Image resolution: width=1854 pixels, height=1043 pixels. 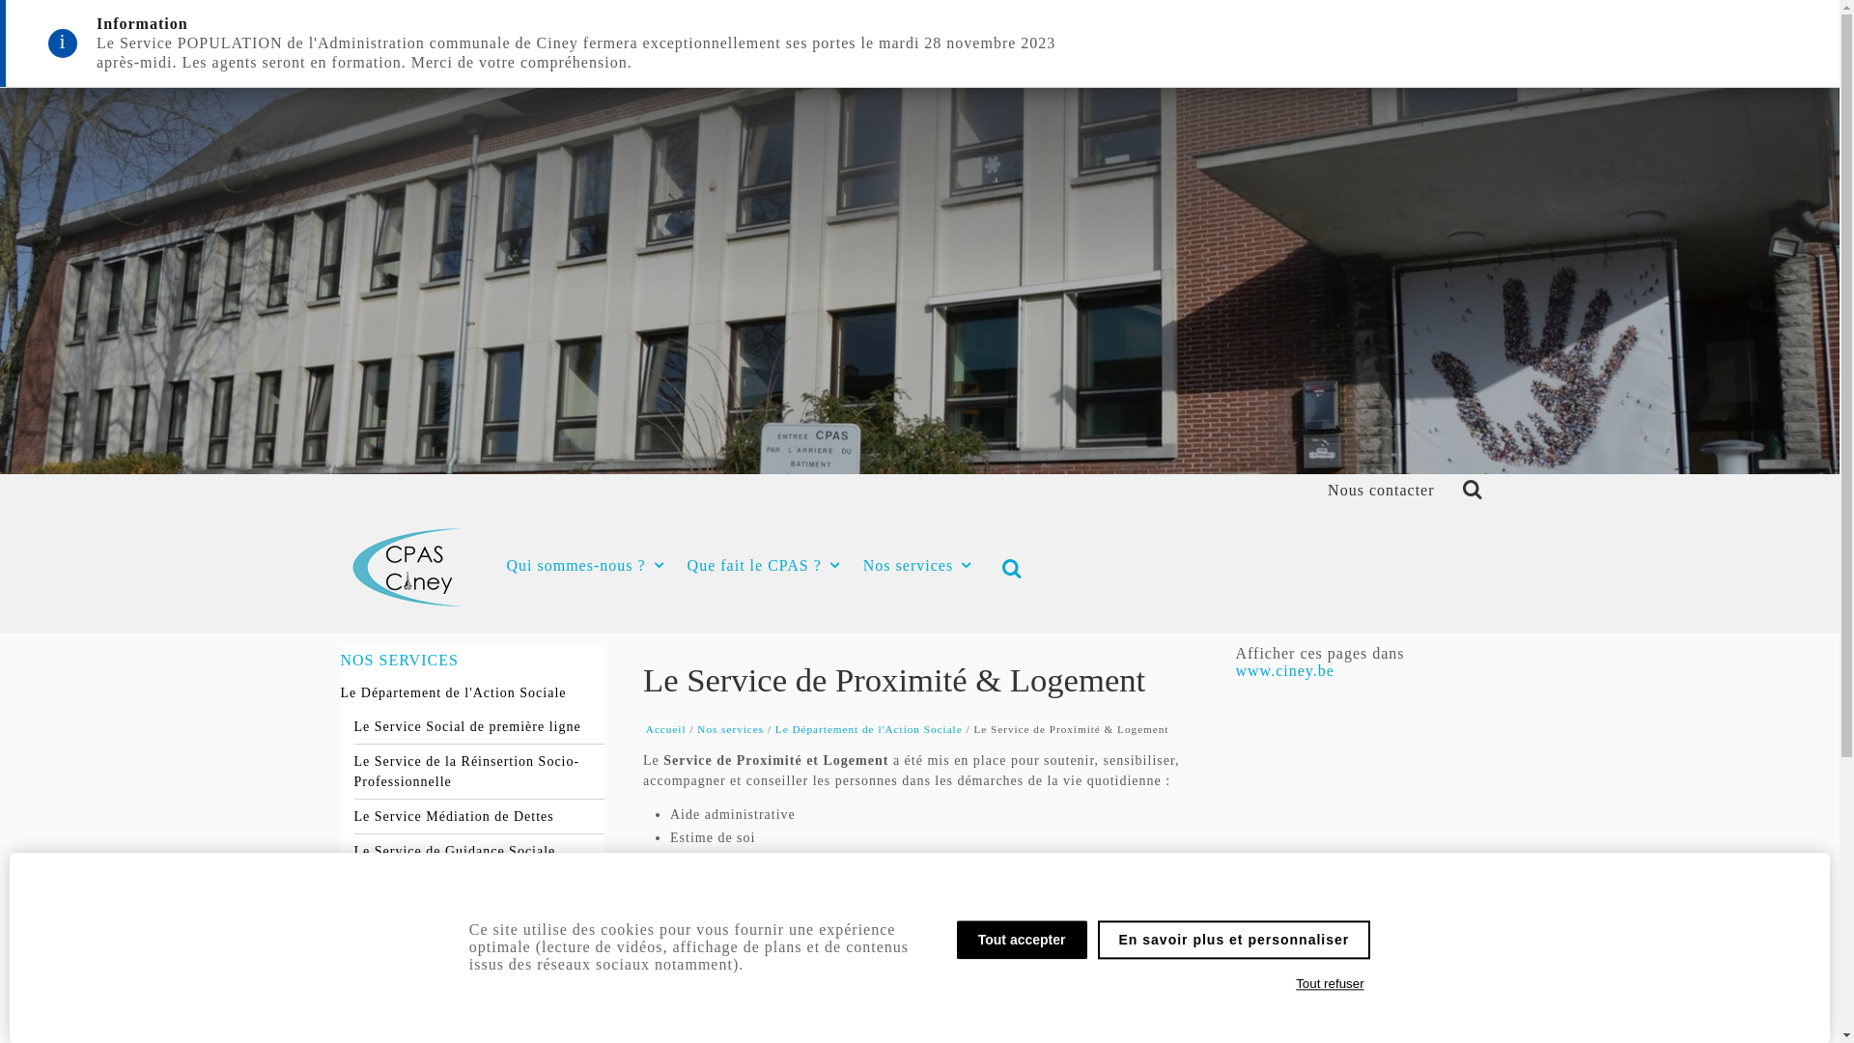 I want to click on www.ciney.be, so click(x=1285, y=670).